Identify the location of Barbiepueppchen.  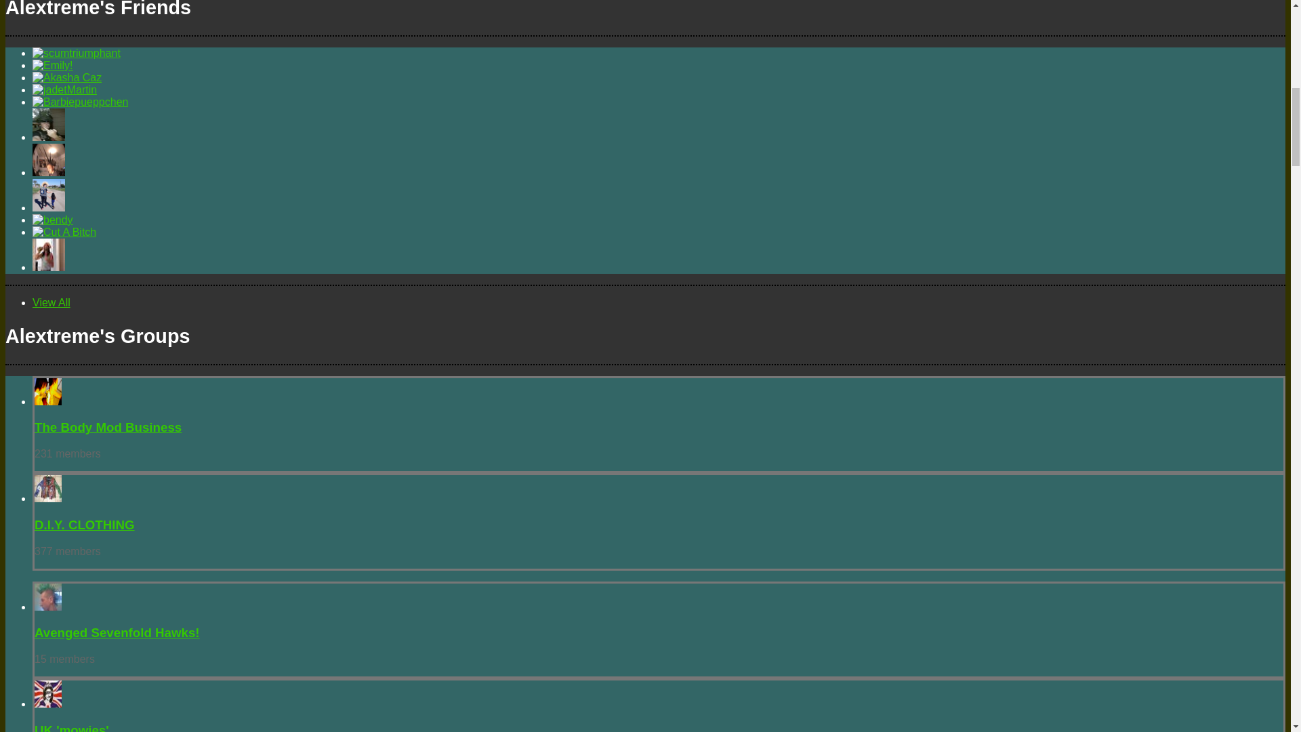
(80, 102).